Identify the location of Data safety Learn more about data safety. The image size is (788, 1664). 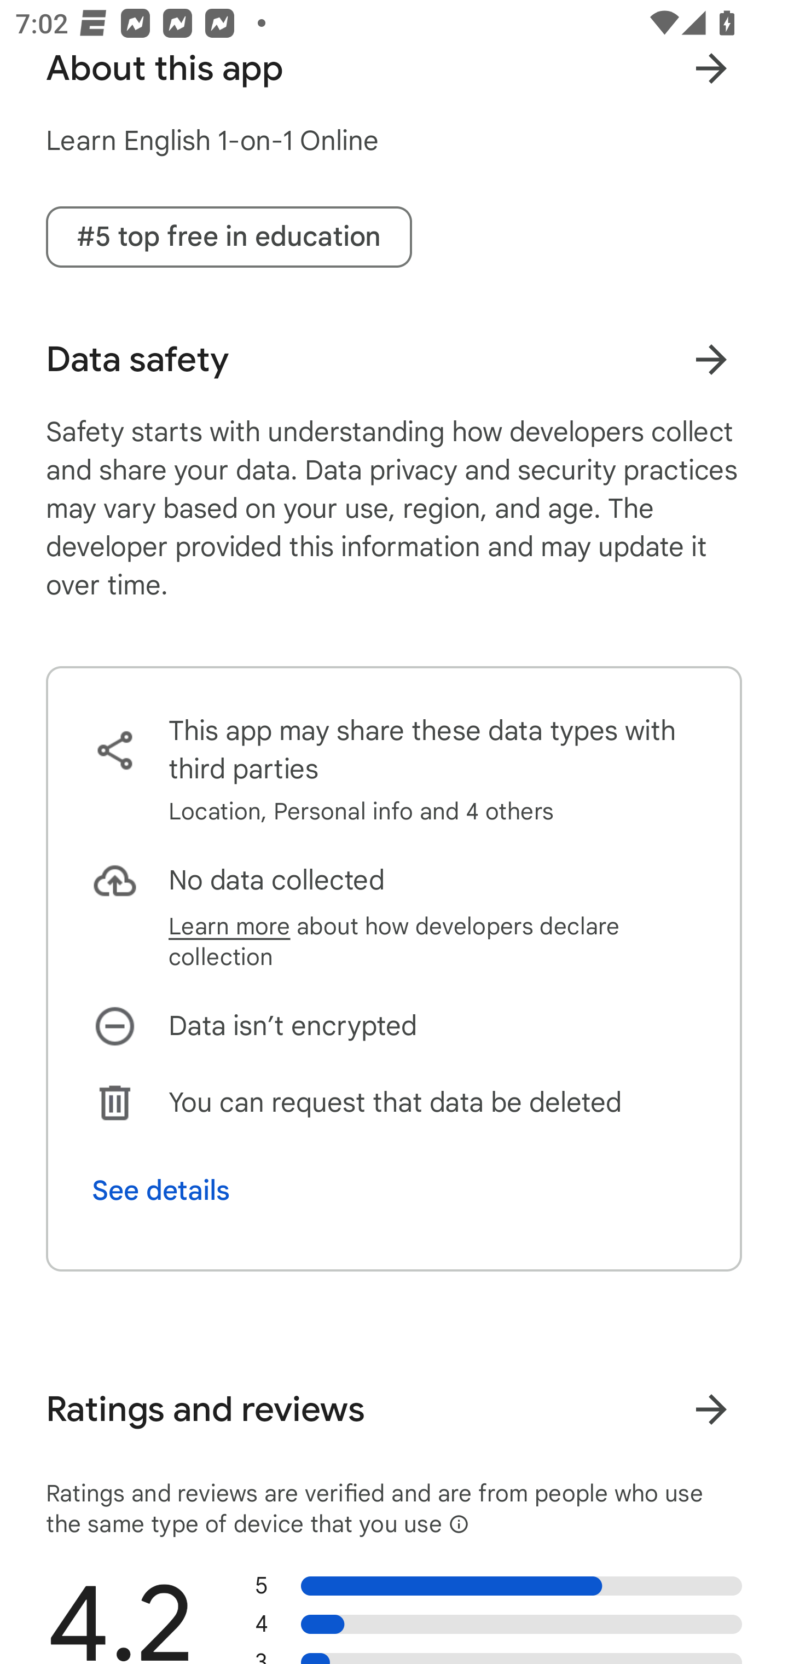
(394, 359).